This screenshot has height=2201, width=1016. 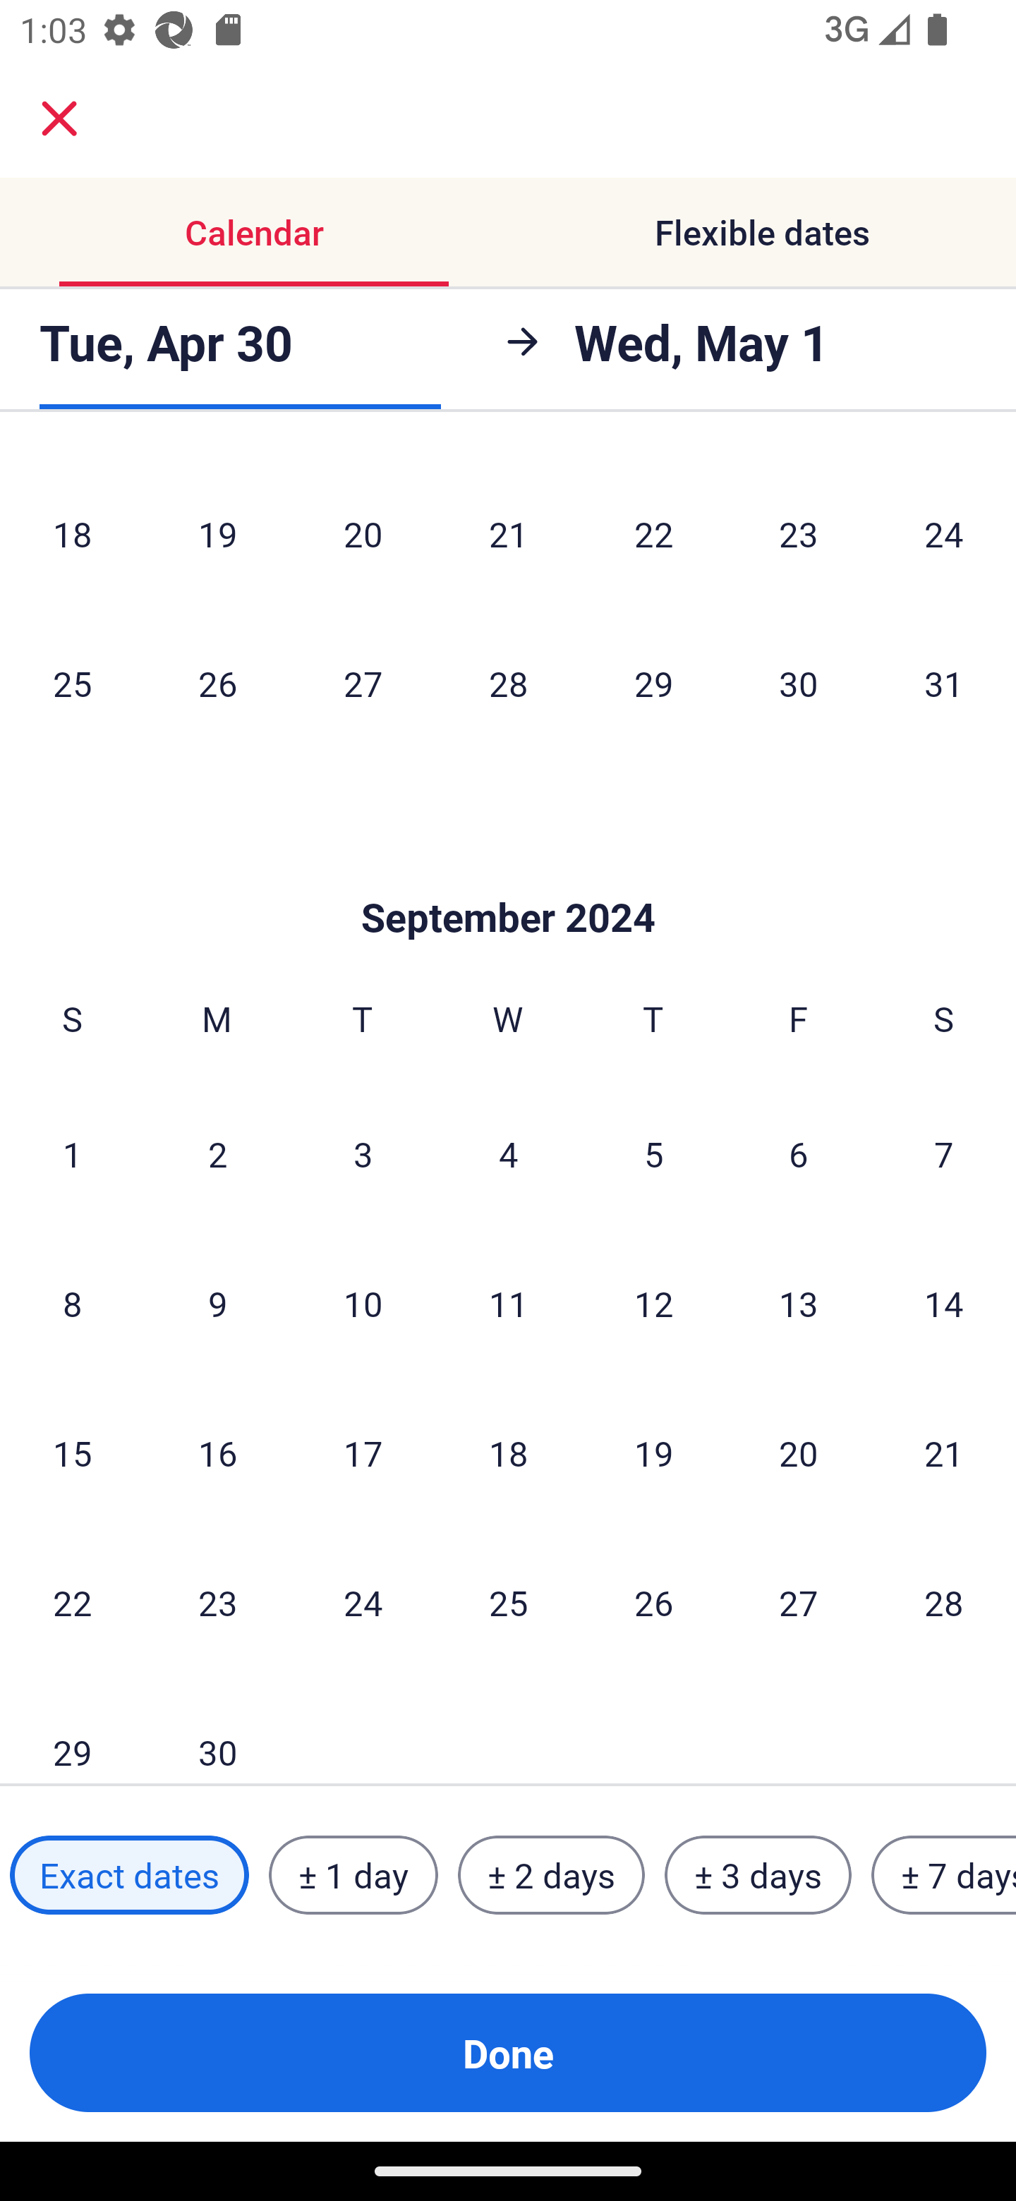 I want to click on 1 Sunday, September 1, 2024, so click(x=72, y=1153).